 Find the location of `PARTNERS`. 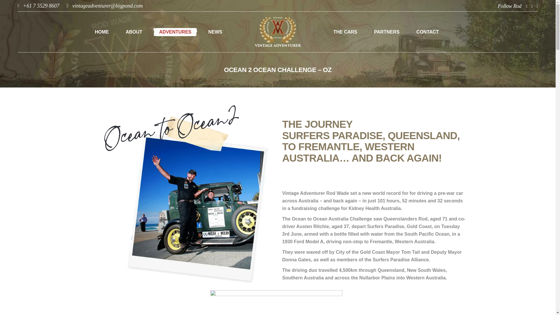

PARTNERS is located at coordinates (387, 32).